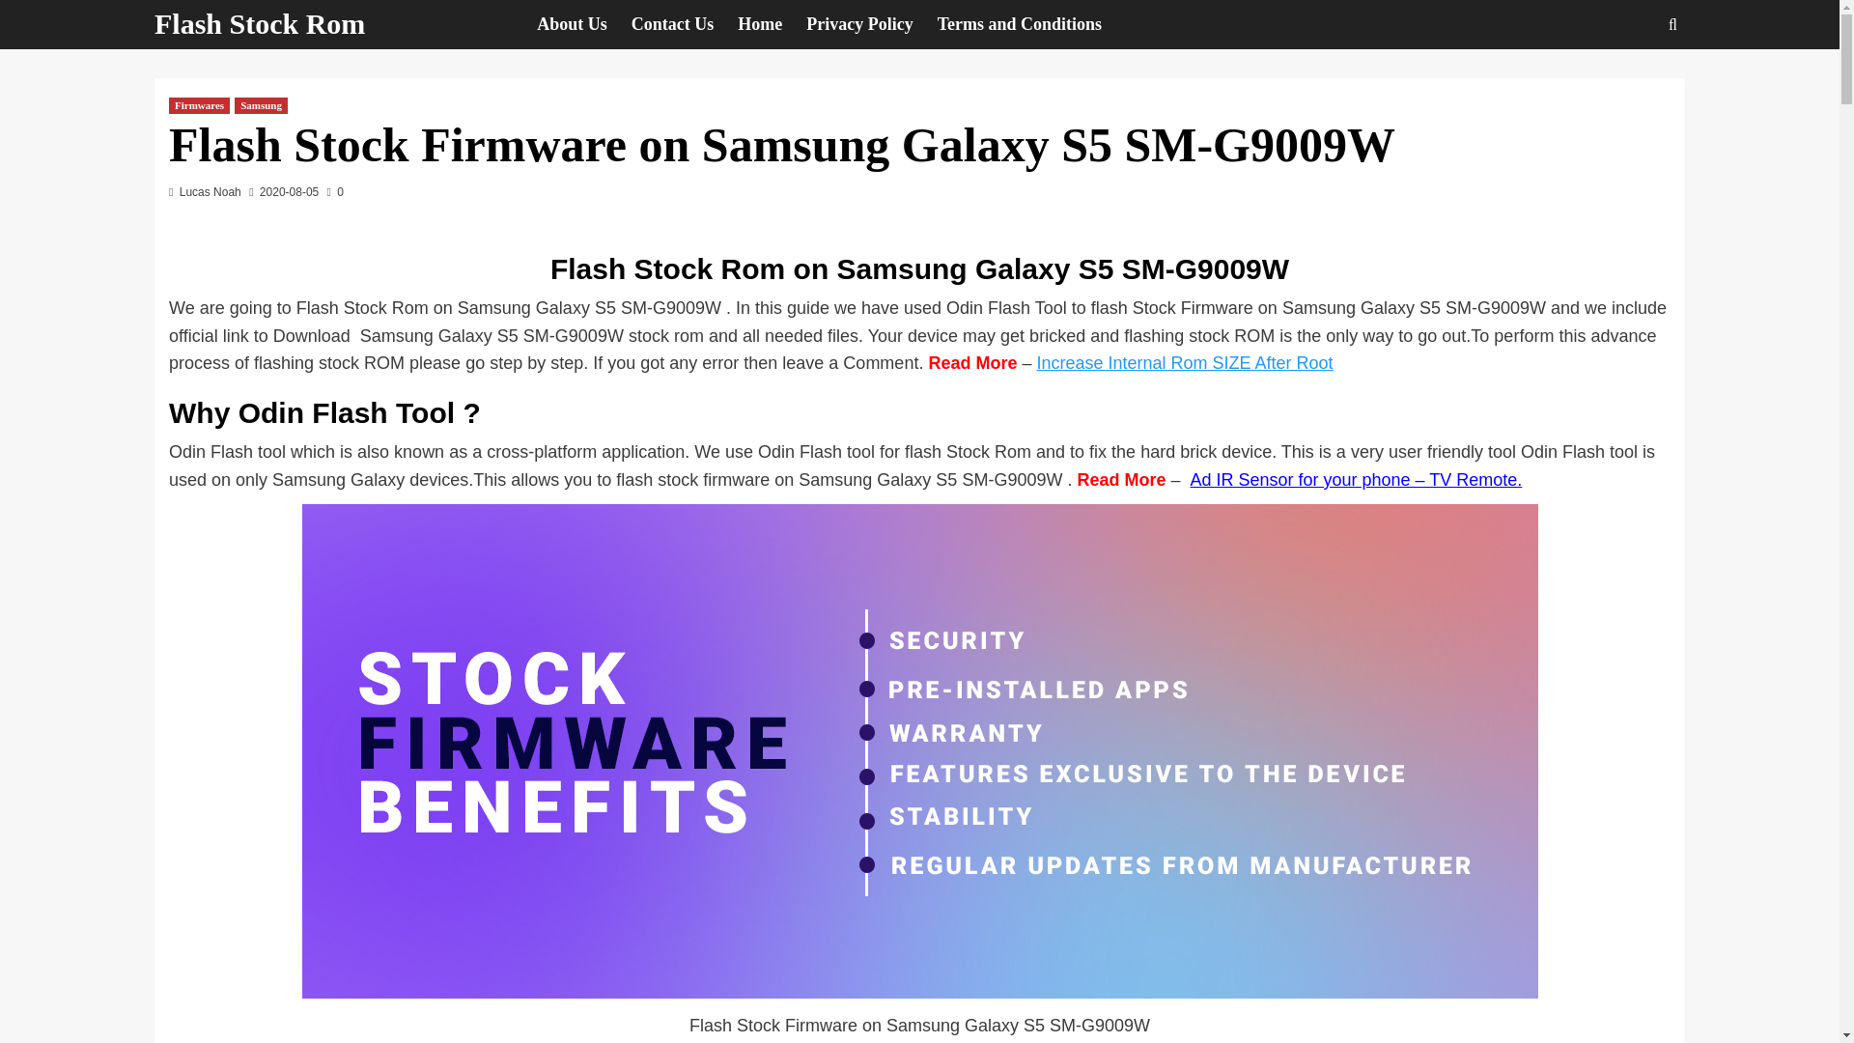 The image size is (1854, 1043). What do you see at coordinates (199, 105) in the screenshot?
I see `Firmwares` at bounding box center [199, 105].